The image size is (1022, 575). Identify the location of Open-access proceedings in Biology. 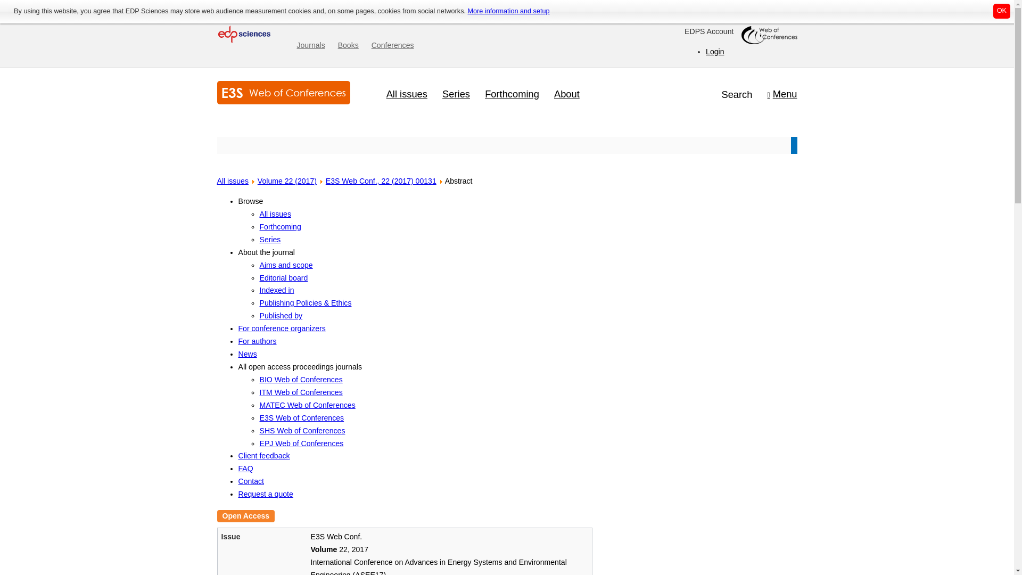
(301, 380).